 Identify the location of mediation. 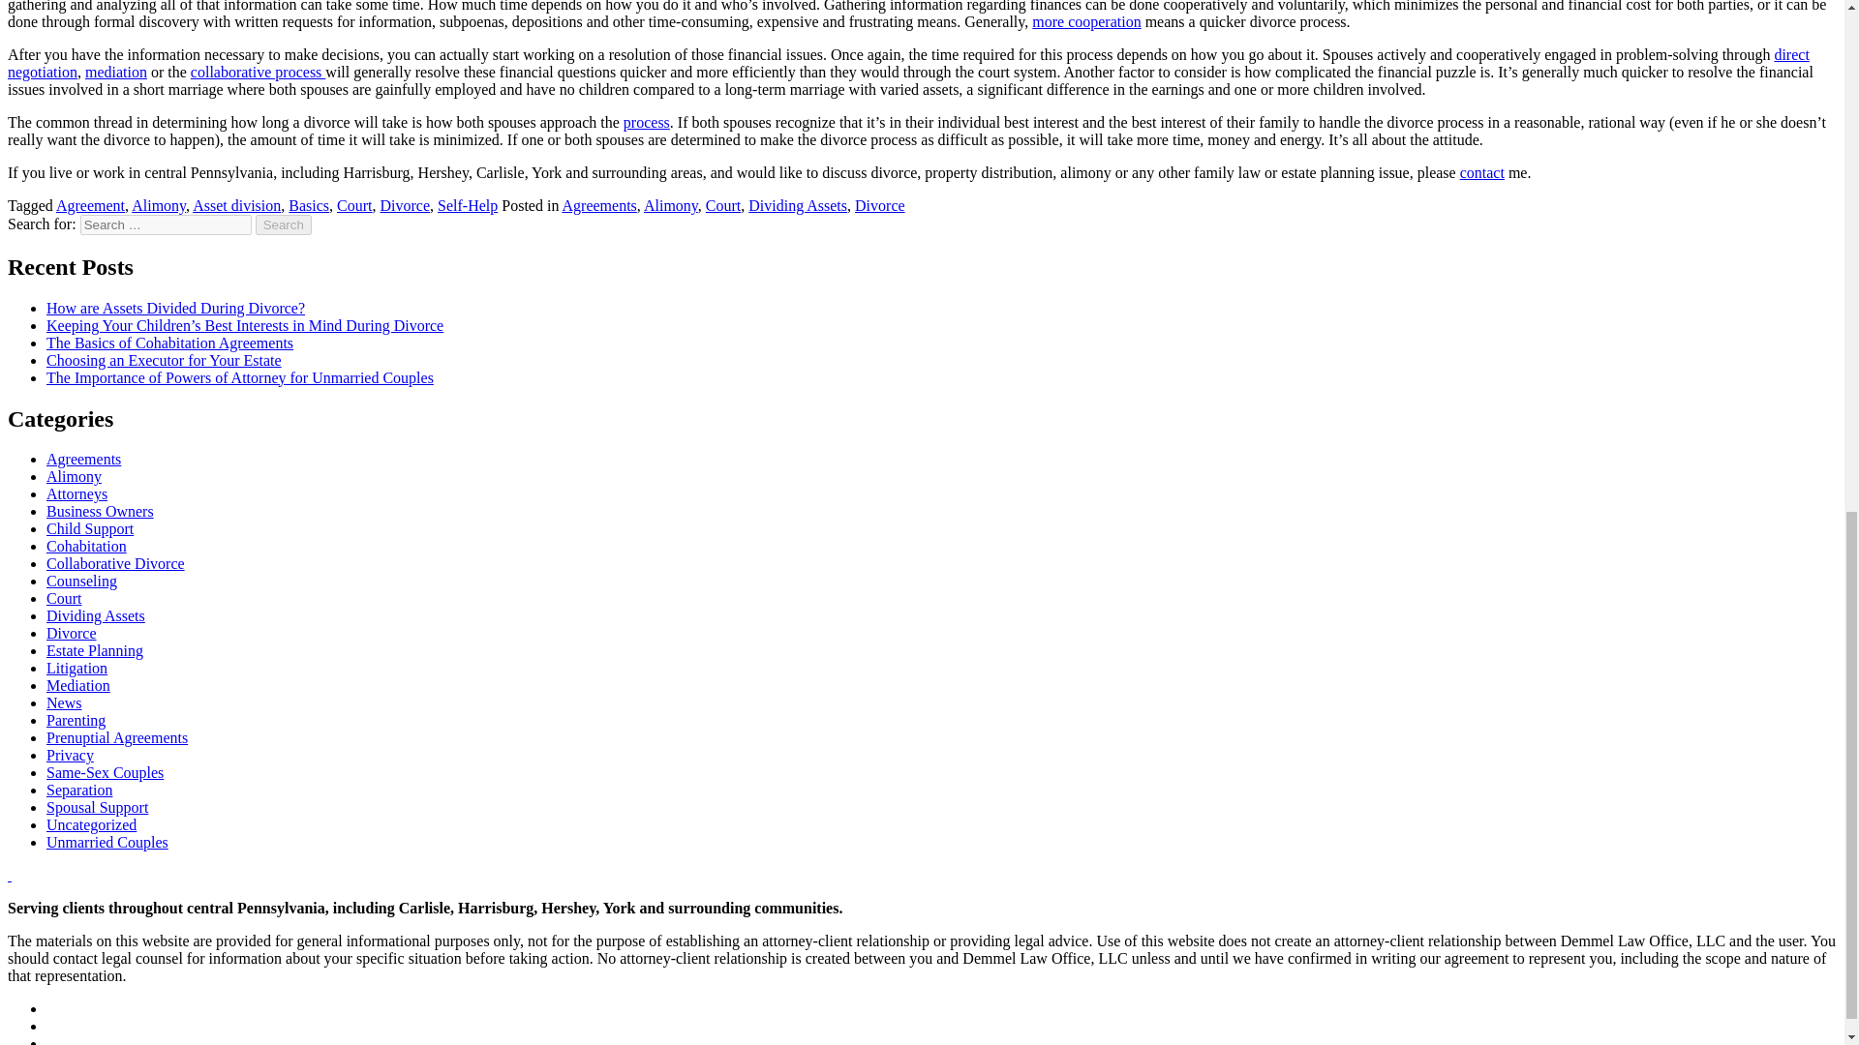
(116, 72).